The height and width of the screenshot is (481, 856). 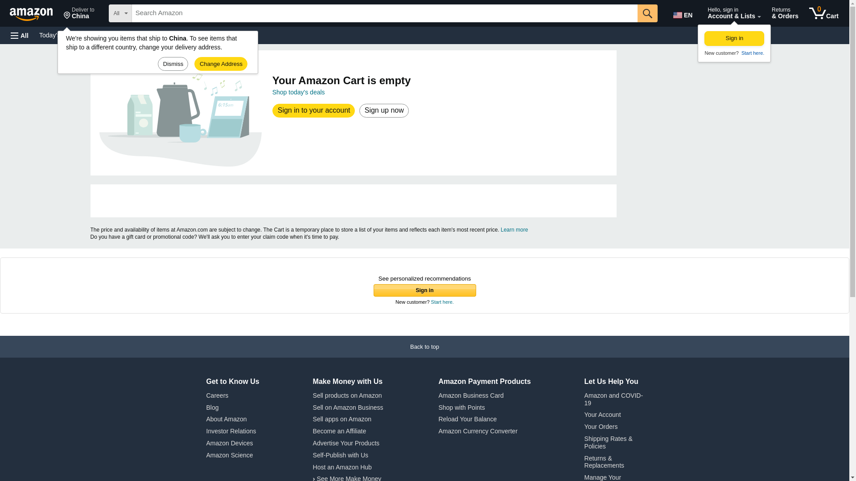 What do you see at coordinates (160, 35) in the screenshot?
I see `Customer Service` at bounding box center [160, 35].